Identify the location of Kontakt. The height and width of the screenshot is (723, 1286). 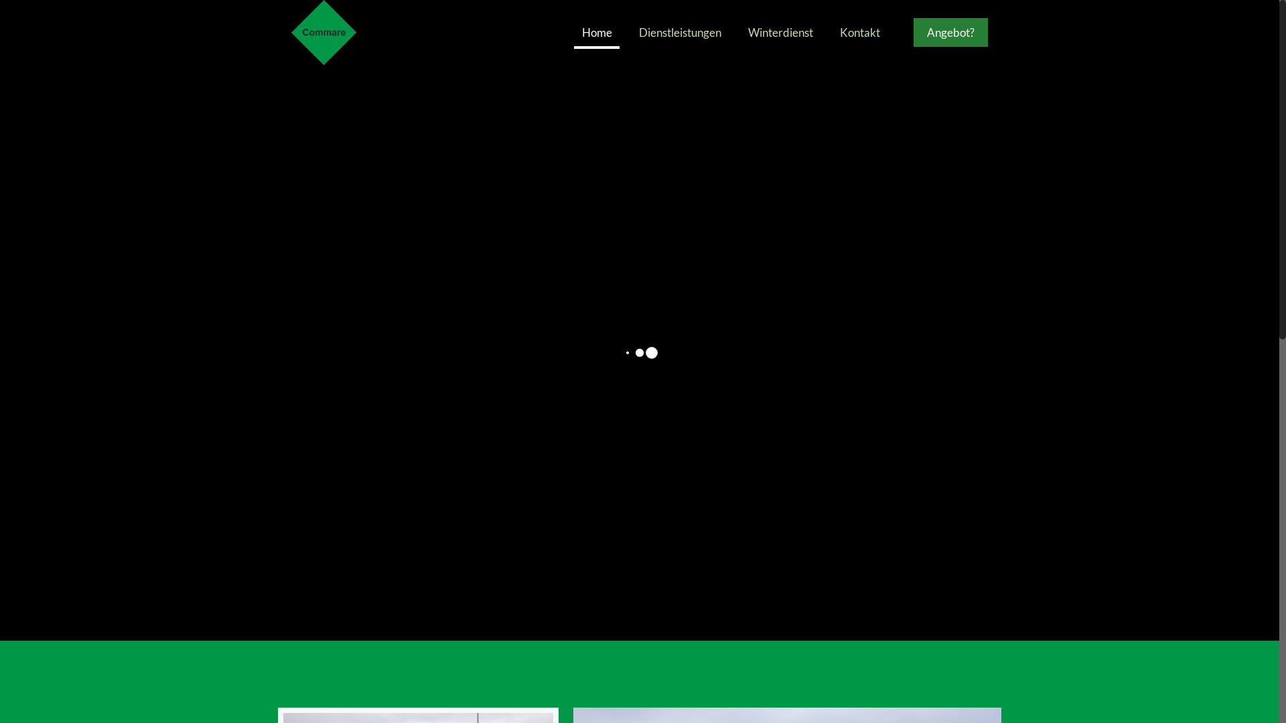
(860, 32).